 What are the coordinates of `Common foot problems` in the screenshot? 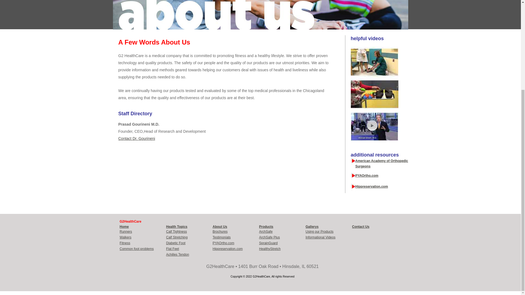 It's located at (137, 249).